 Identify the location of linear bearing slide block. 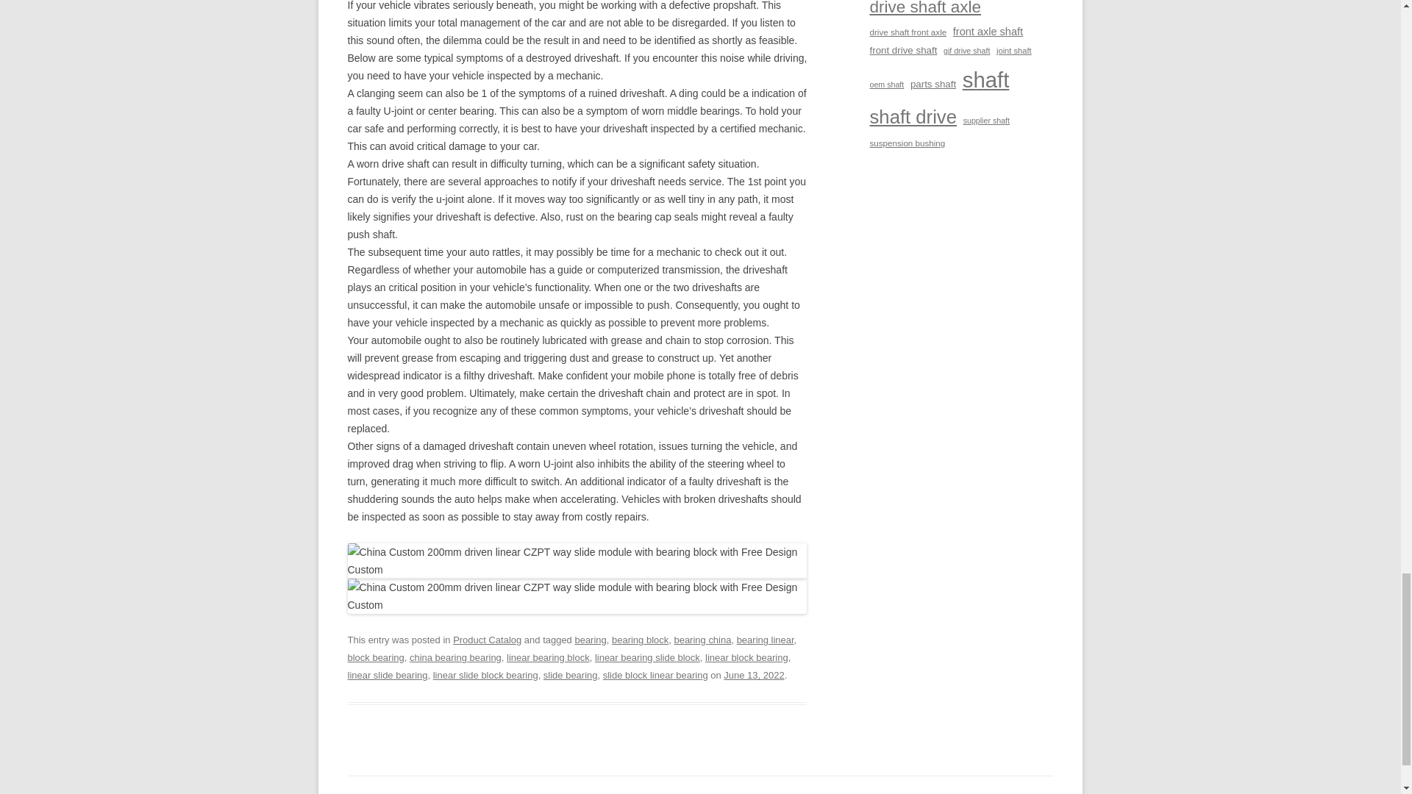
(647, 657).